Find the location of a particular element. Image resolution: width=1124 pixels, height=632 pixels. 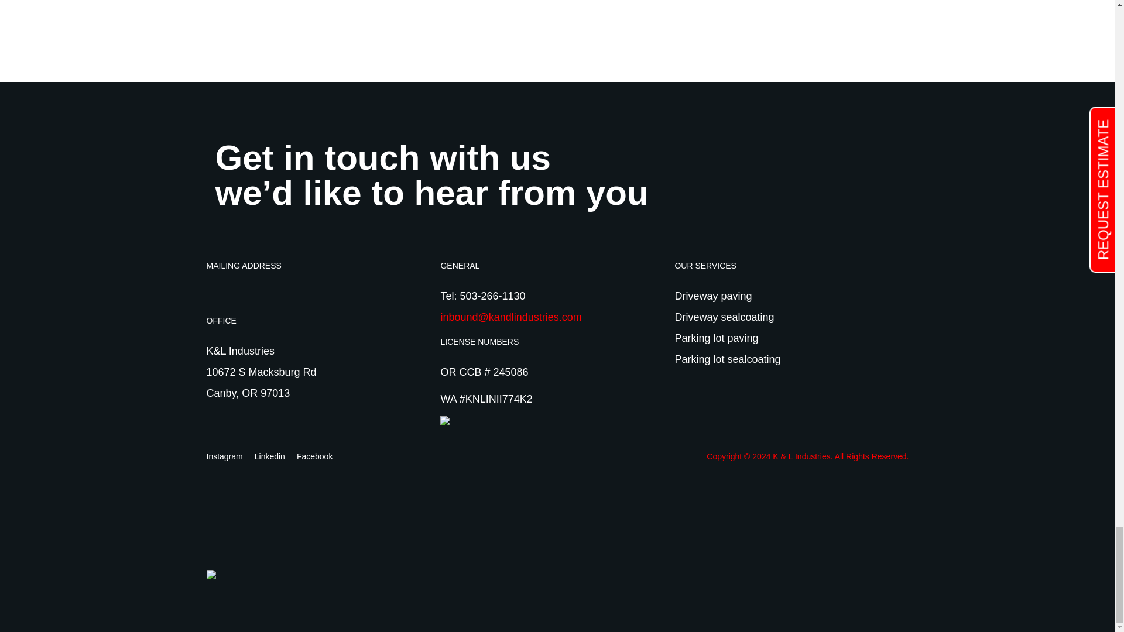

Facebook is located at coordinates (314, 456).